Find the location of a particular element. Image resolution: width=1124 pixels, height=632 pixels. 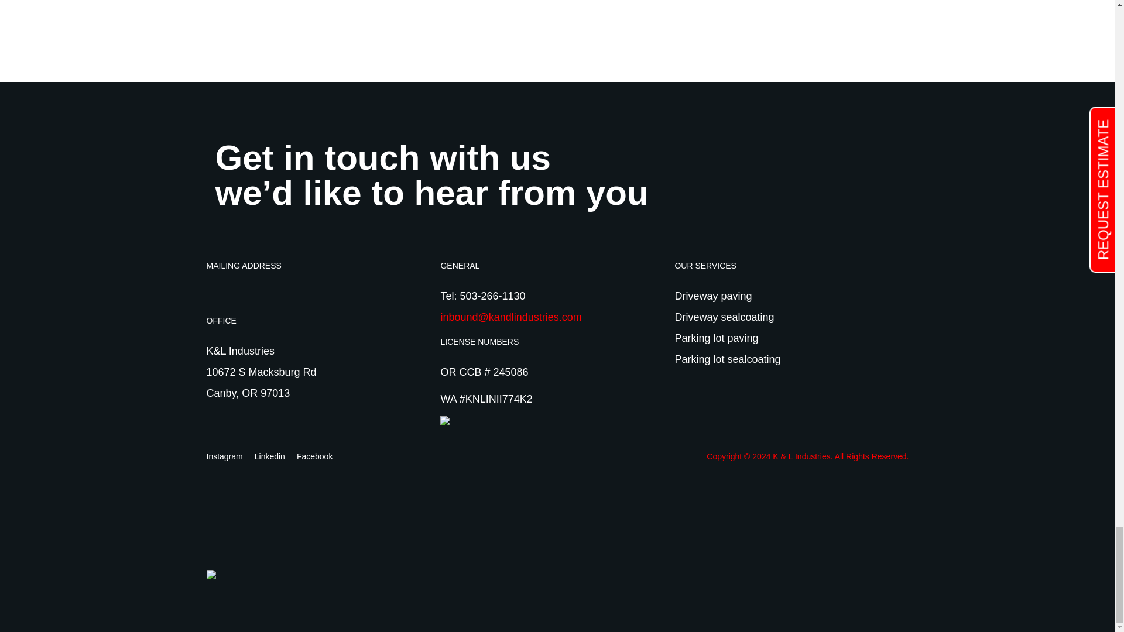

Facebook is located at coordinates (314, 456).